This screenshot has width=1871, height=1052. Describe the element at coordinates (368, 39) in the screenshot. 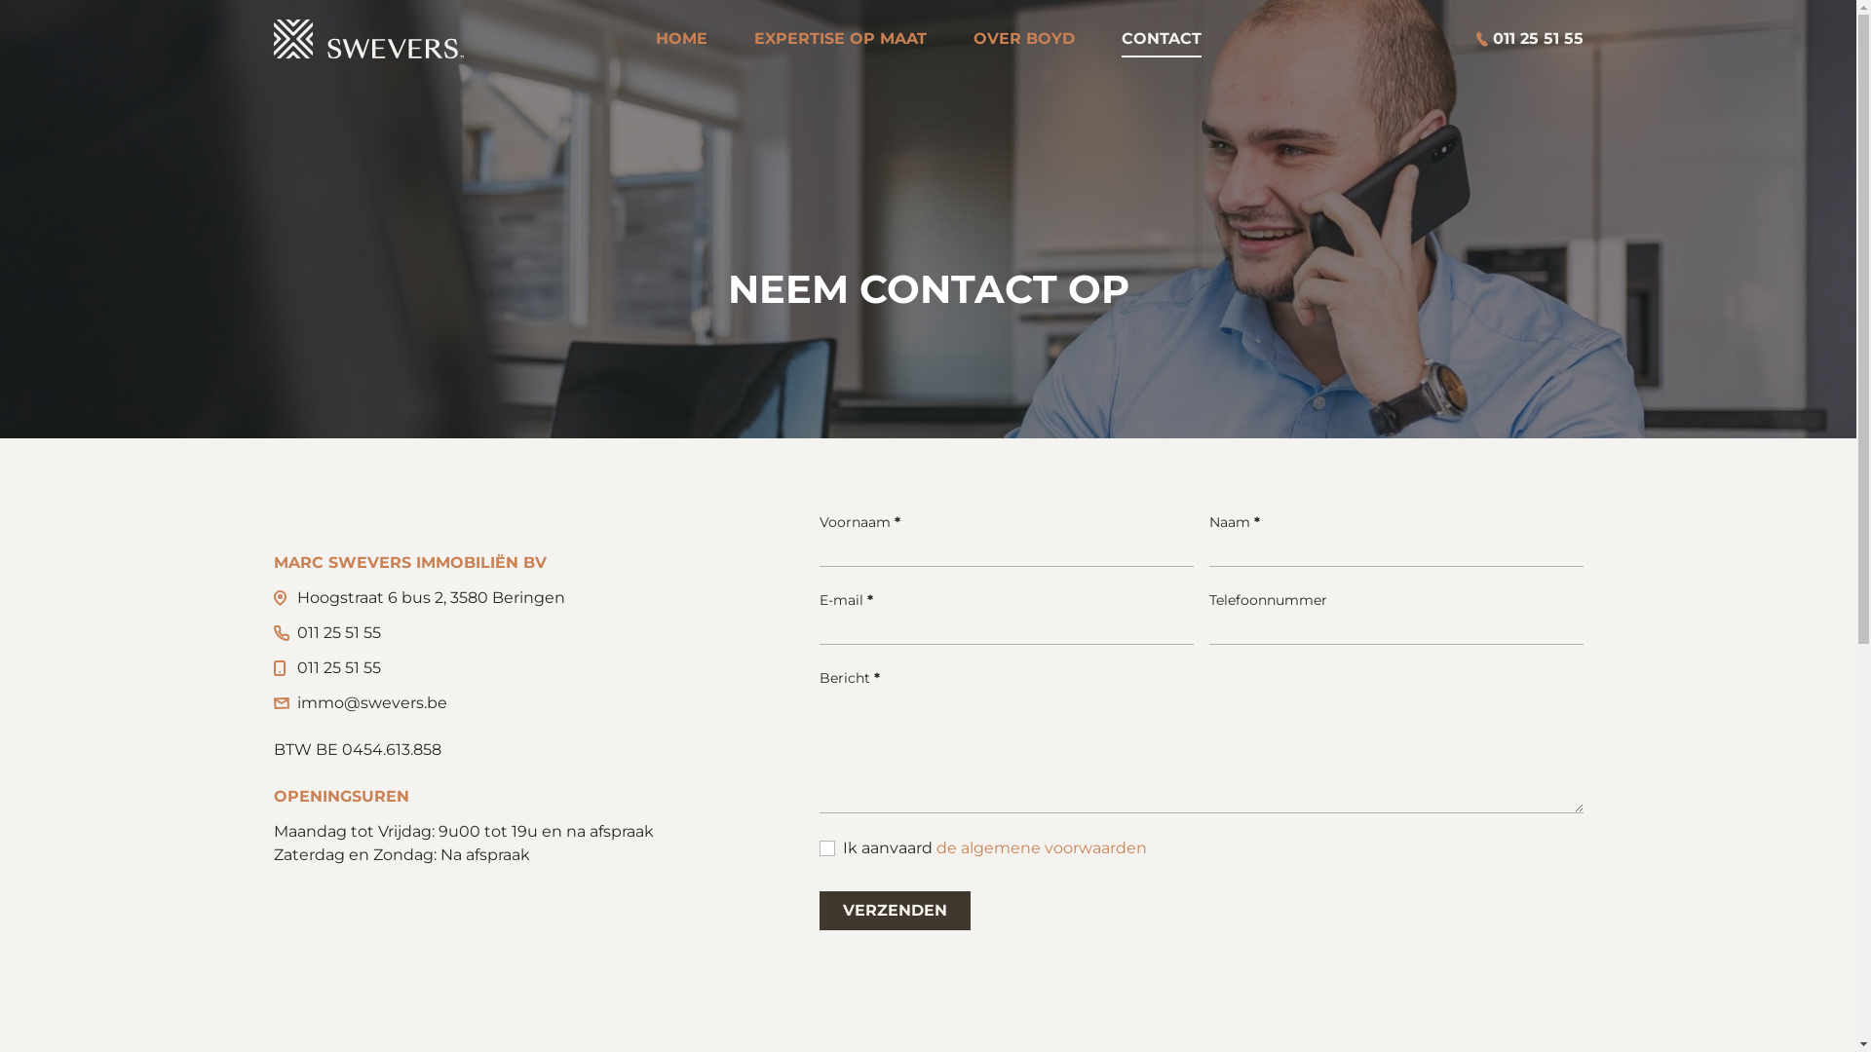

I see `Marc Swevers` at that location.